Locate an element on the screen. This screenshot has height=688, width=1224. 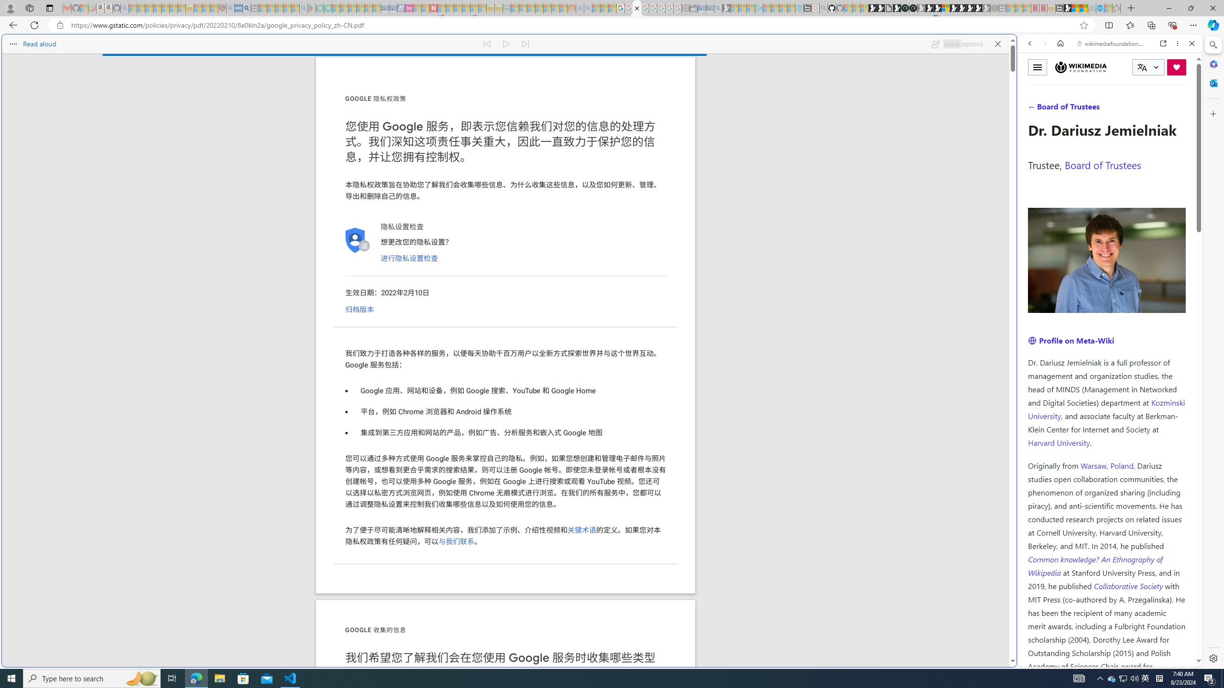
Settings - Sleeping is located at coordinates (686, 8).